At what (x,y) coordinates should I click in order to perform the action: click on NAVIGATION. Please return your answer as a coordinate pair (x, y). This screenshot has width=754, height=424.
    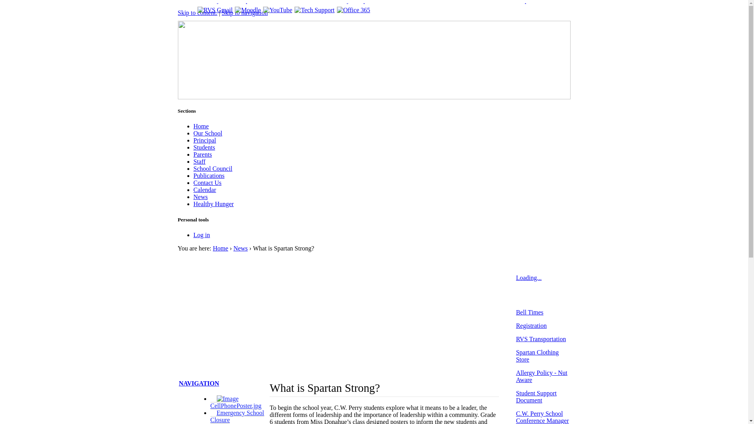
    Looking at the image, I should click on (199, 383).